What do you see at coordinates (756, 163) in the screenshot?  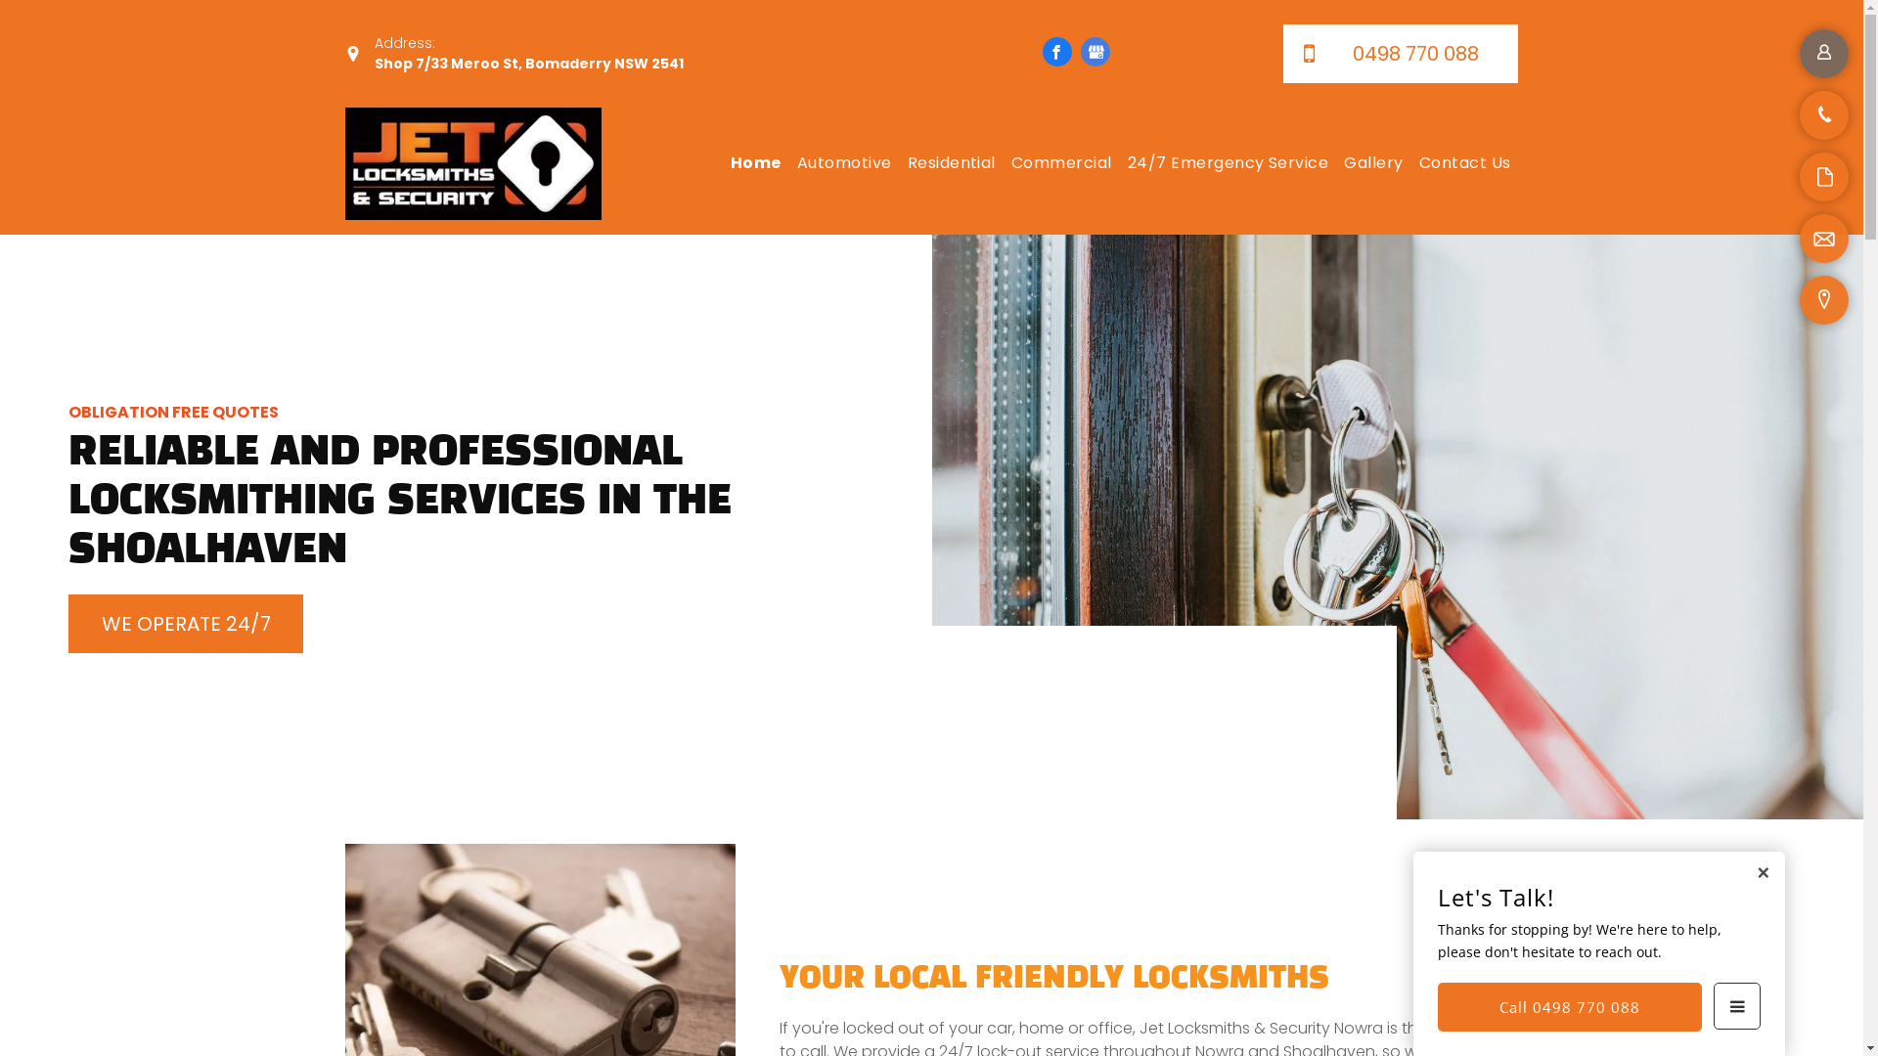 I see `Home` at bounding box center [756, 163].